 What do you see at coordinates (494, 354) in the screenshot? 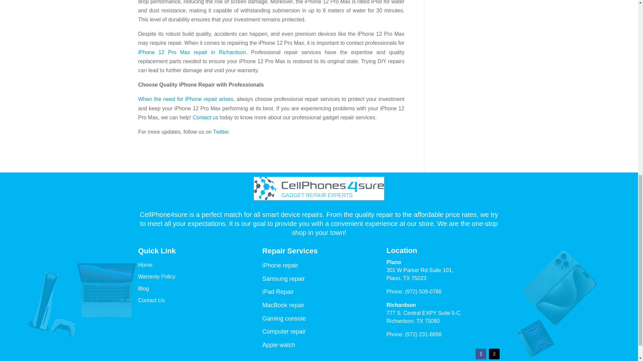
I see `Follow on X` at bounding box center [494, 354].